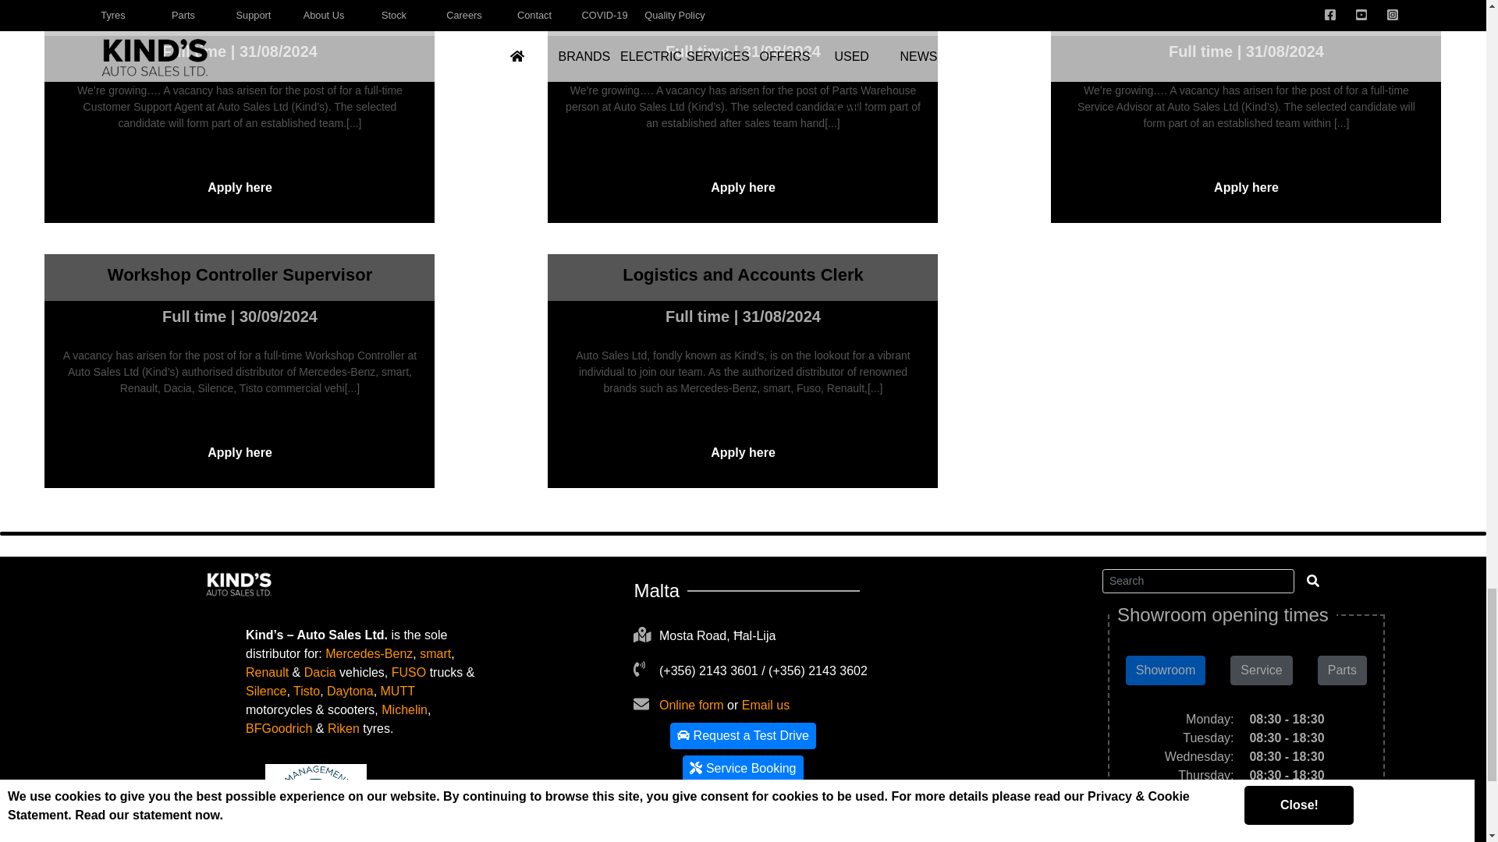  I want to click on Apply here, so click(239, 452).